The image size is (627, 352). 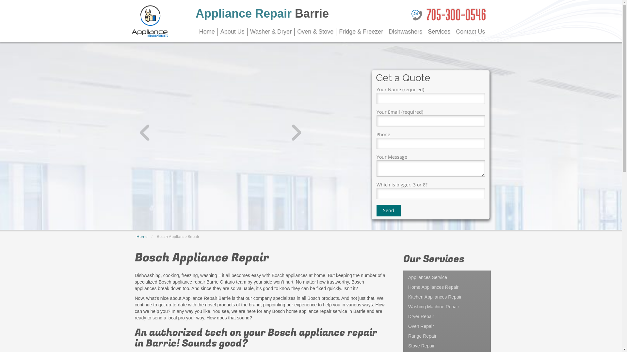 What do you see at coordinates (406, 32) in the screenshot?
I see `Dishwashers` at bounding box center [406, 32].